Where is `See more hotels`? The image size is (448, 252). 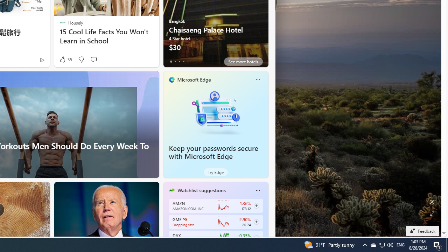
See more hotels is located at coordinates (243, 62).